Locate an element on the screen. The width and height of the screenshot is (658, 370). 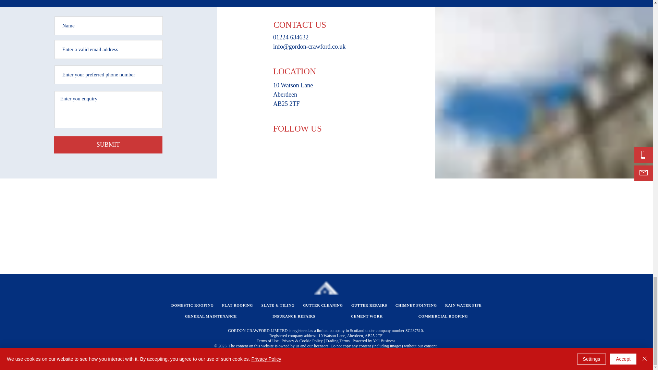
GUTTER CLEANING is located at coordinates (323, 305).